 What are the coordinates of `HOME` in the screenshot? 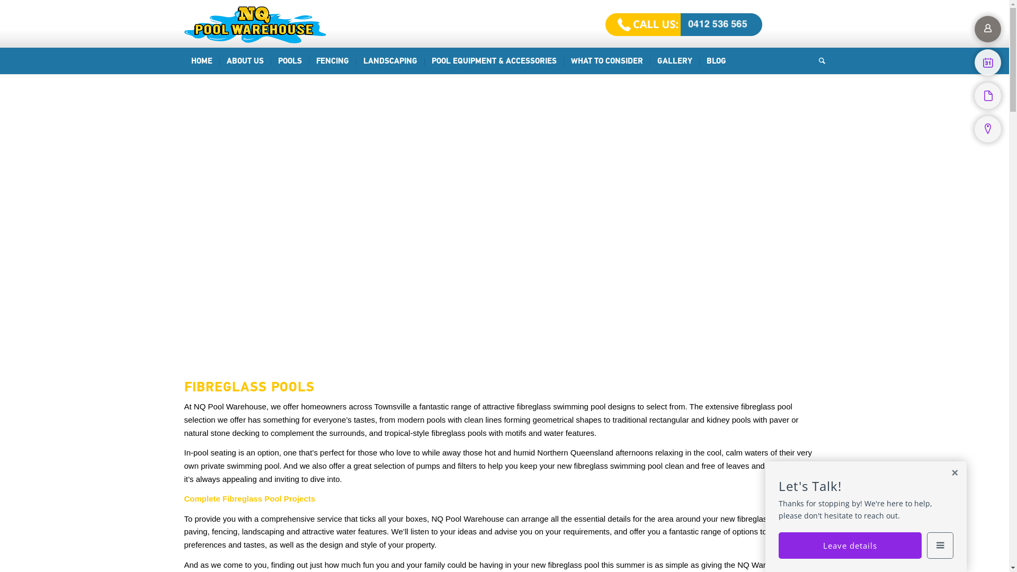 It's located at (202, 61).